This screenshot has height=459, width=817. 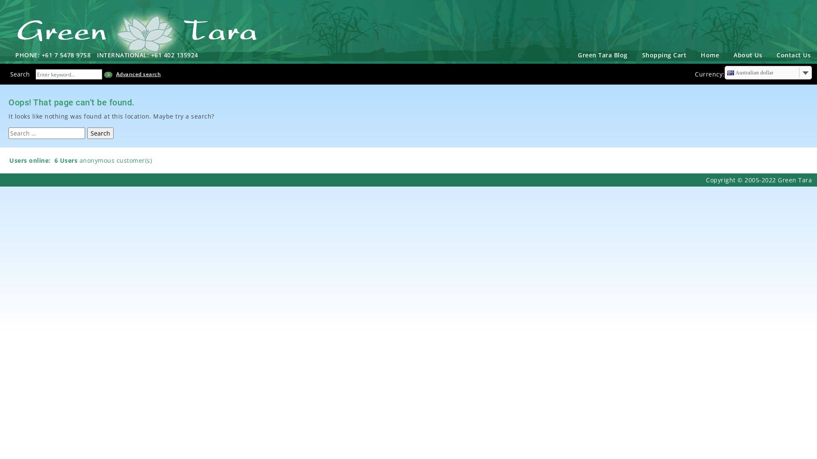 What do you see at coordinates (100, 133) in the screenshot?
I see `Search` at bounding box center [100, 133].